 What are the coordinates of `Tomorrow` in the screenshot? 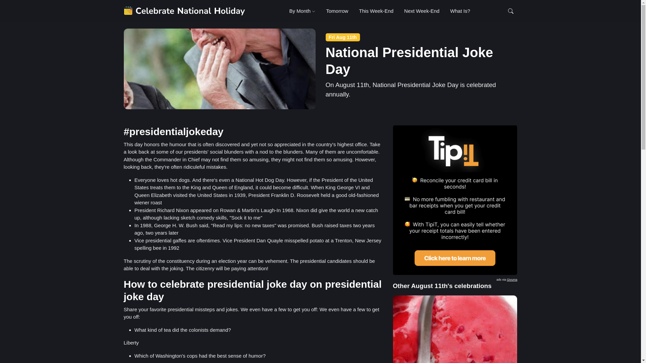 It's located at (337, 11).